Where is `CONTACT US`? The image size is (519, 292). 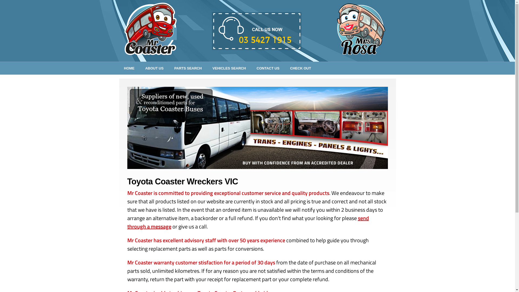
CONTACT US is located at coordinates (268, 68).